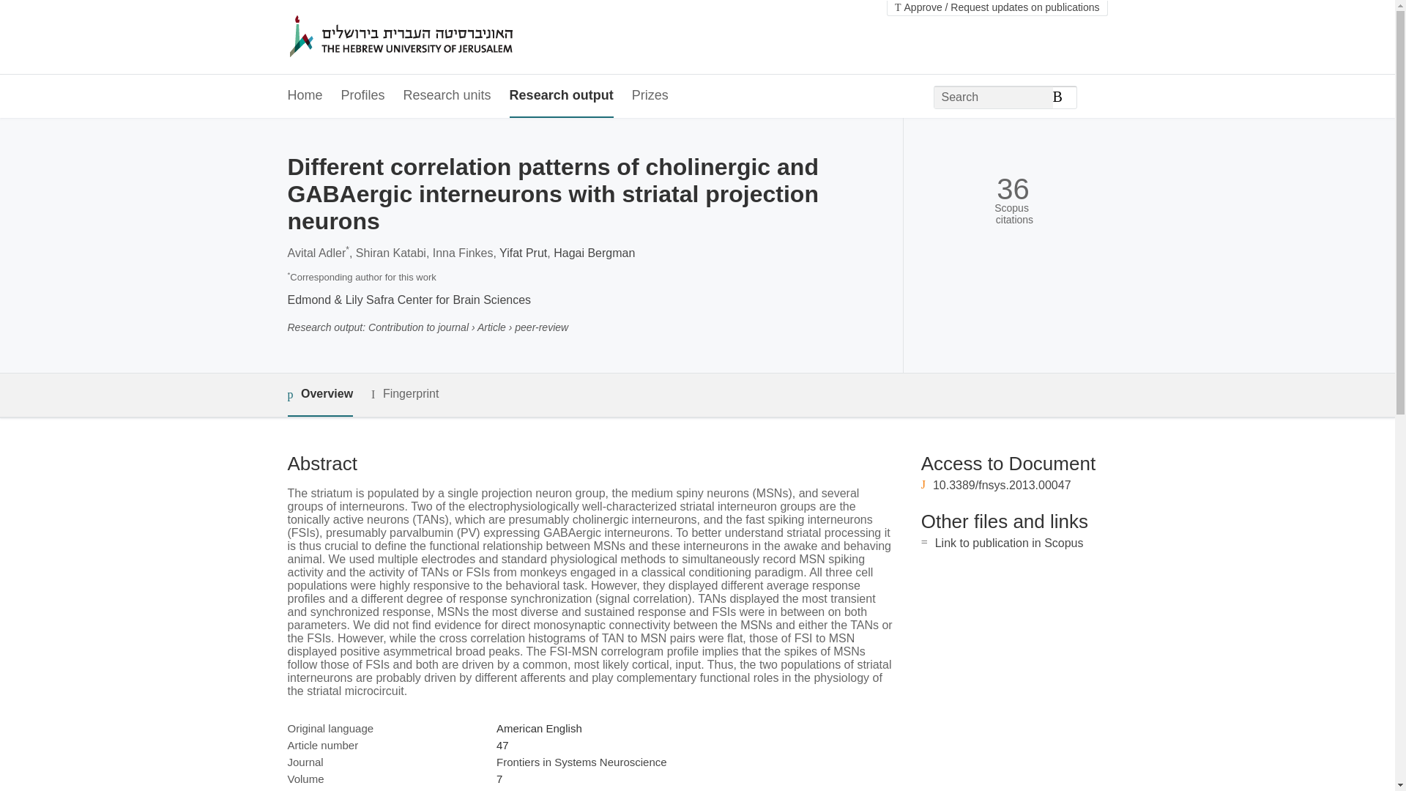 The height and width of the screenshot is (791, 1406). I want to click on Yifat Prut, so click(523, 253).